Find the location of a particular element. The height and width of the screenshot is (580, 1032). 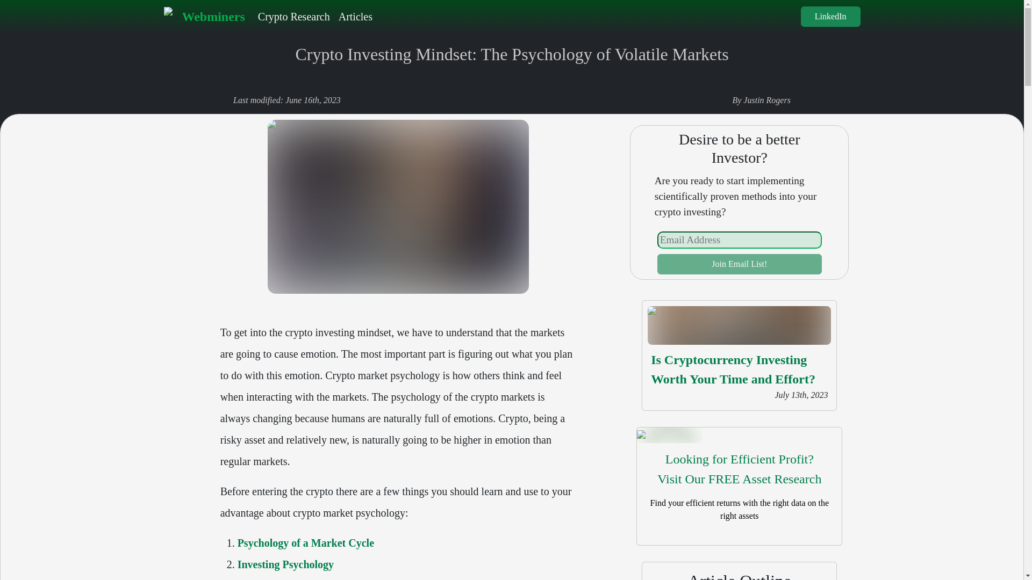

Investing Psychology is located at coordinates (740, 264).